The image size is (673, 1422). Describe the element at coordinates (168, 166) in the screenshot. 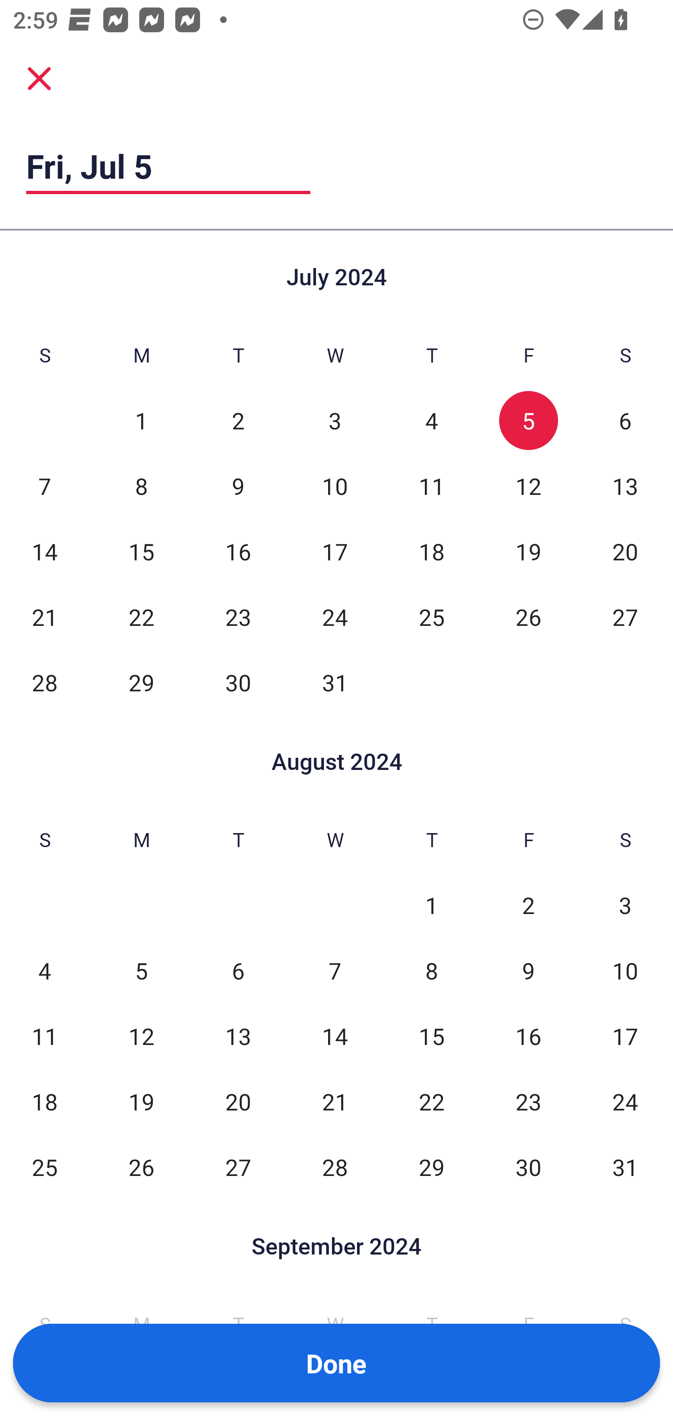

I see `Fri, Jul 5` at that location.